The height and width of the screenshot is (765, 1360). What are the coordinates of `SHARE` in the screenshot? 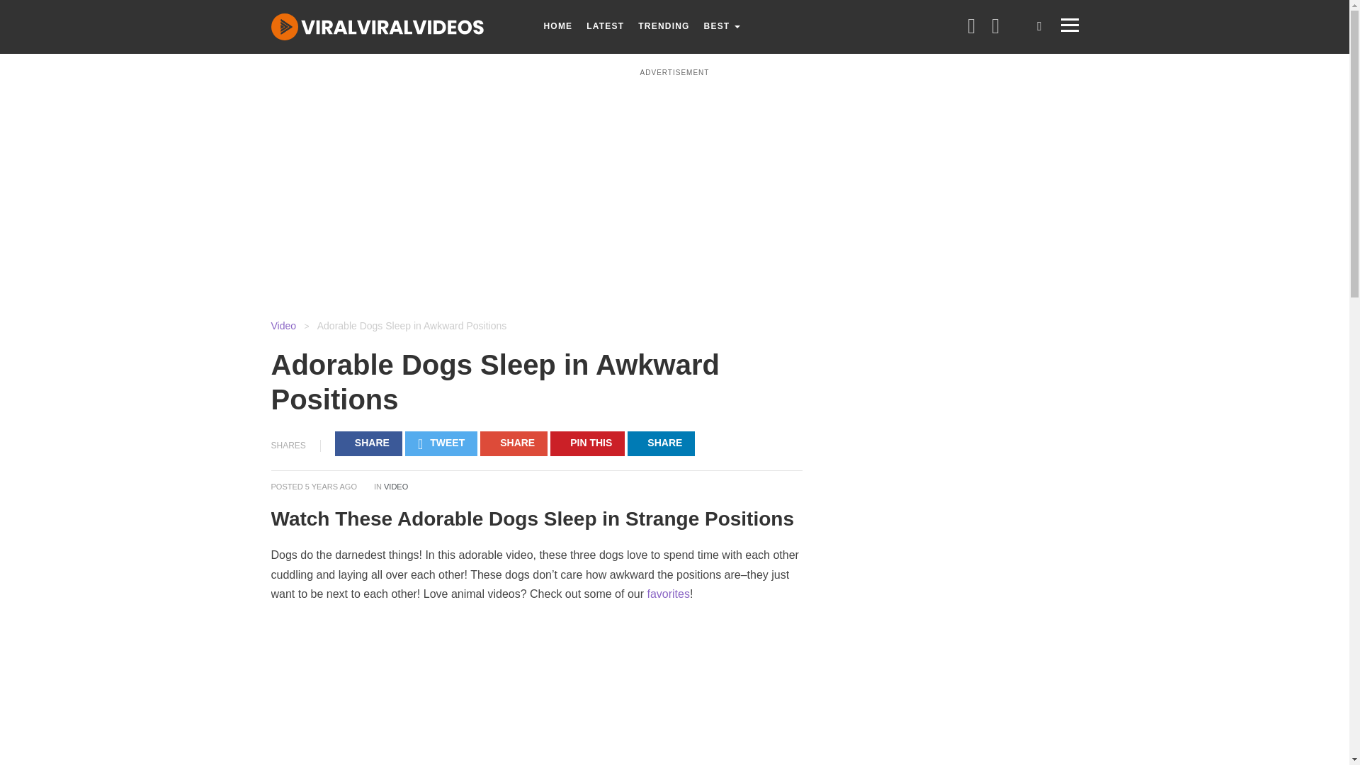 It's located at (368, 443).